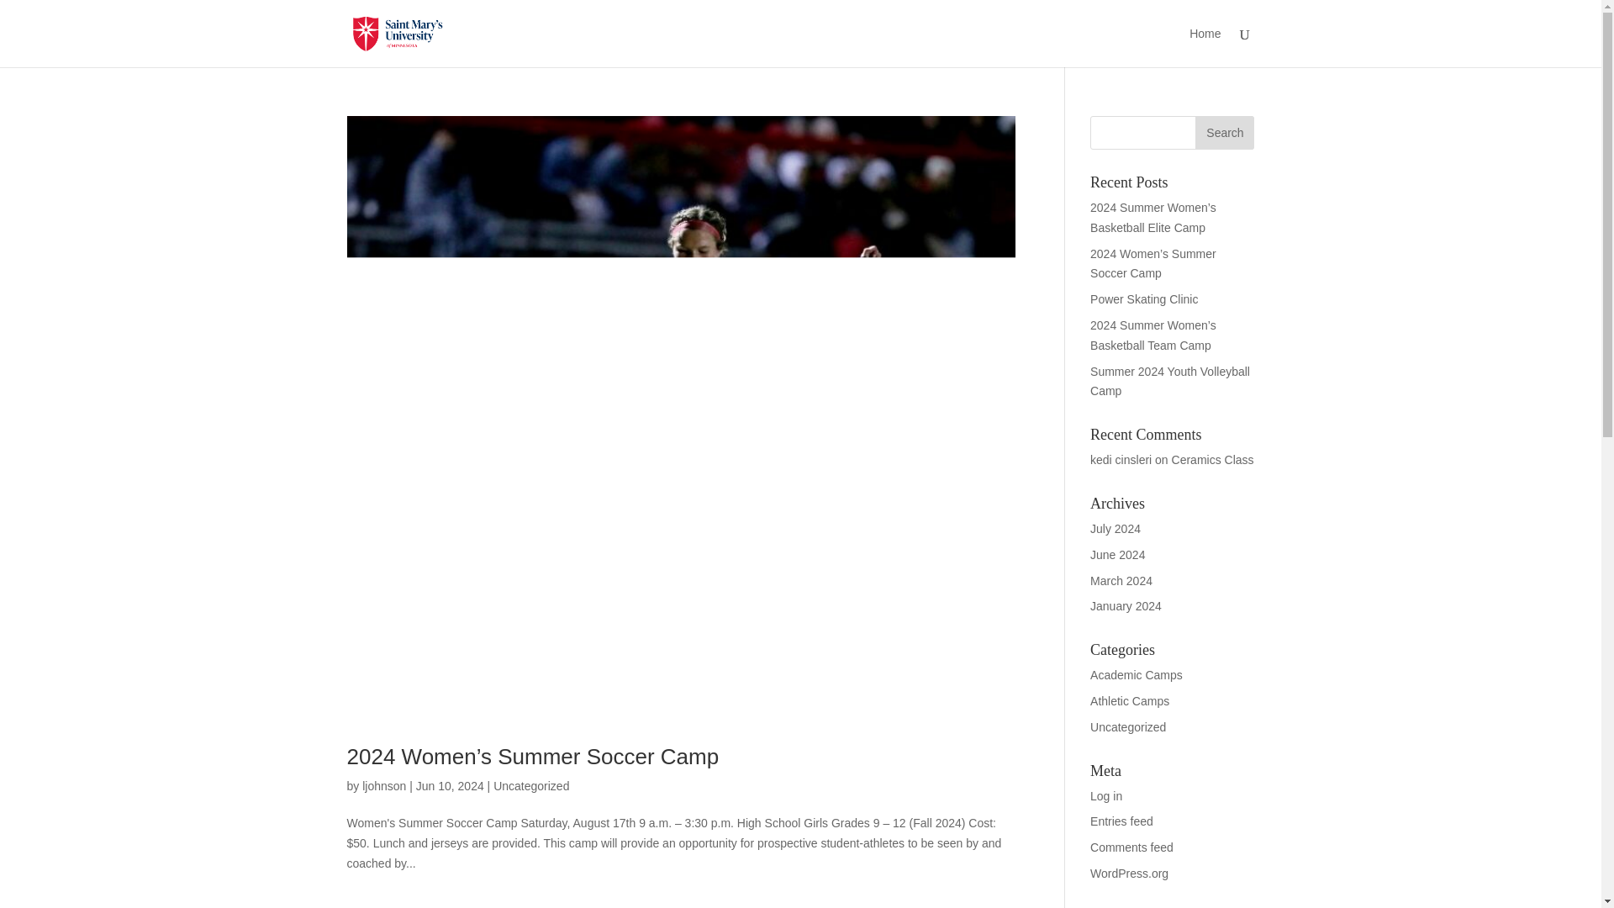 The image size is (1614, 908). Describe the element at coordinates (1106, 795) in the screenshot. I see `Log in` at that location.